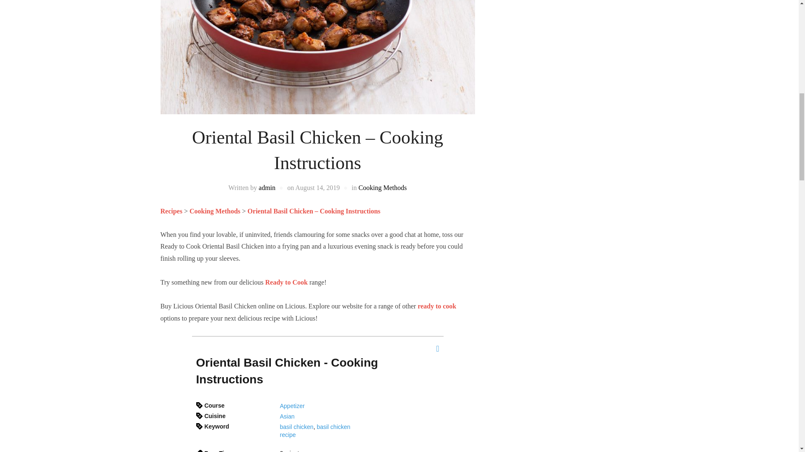 The width and height of the screenshot is (805, 452). What do you see at coordinates (437, 306) in the screenshot?
I see `ready to cook` at bounding box center [437, 306].